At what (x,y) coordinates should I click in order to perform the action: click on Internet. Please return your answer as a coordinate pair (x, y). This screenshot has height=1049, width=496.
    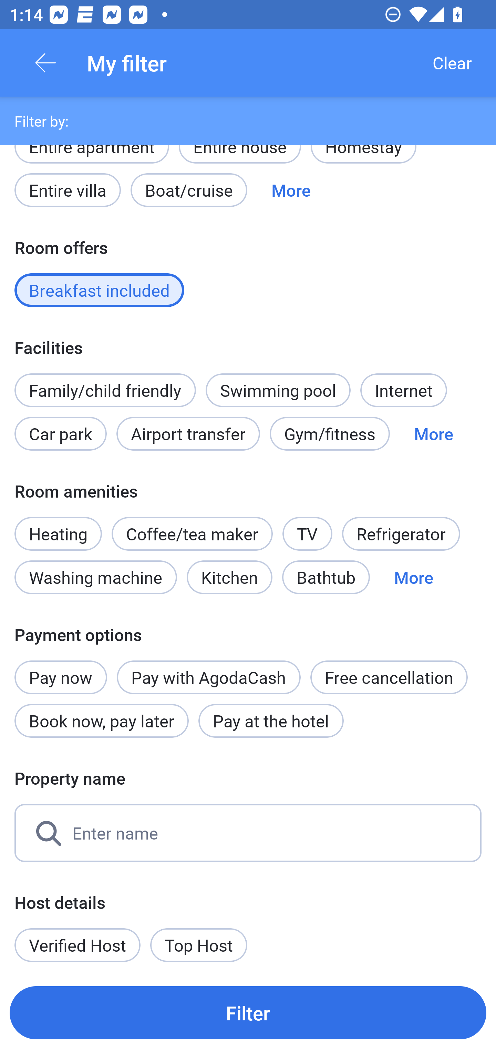
    Looking at the image, I should click on (403, 390).